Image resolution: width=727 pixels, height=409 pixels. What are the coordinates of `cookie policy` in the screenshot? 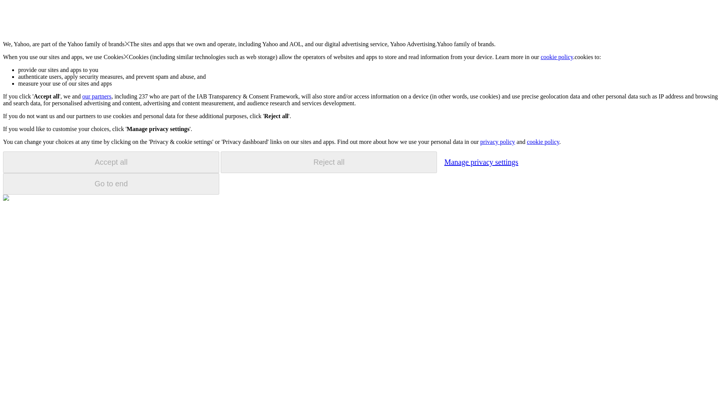 It's located at (543, 142).